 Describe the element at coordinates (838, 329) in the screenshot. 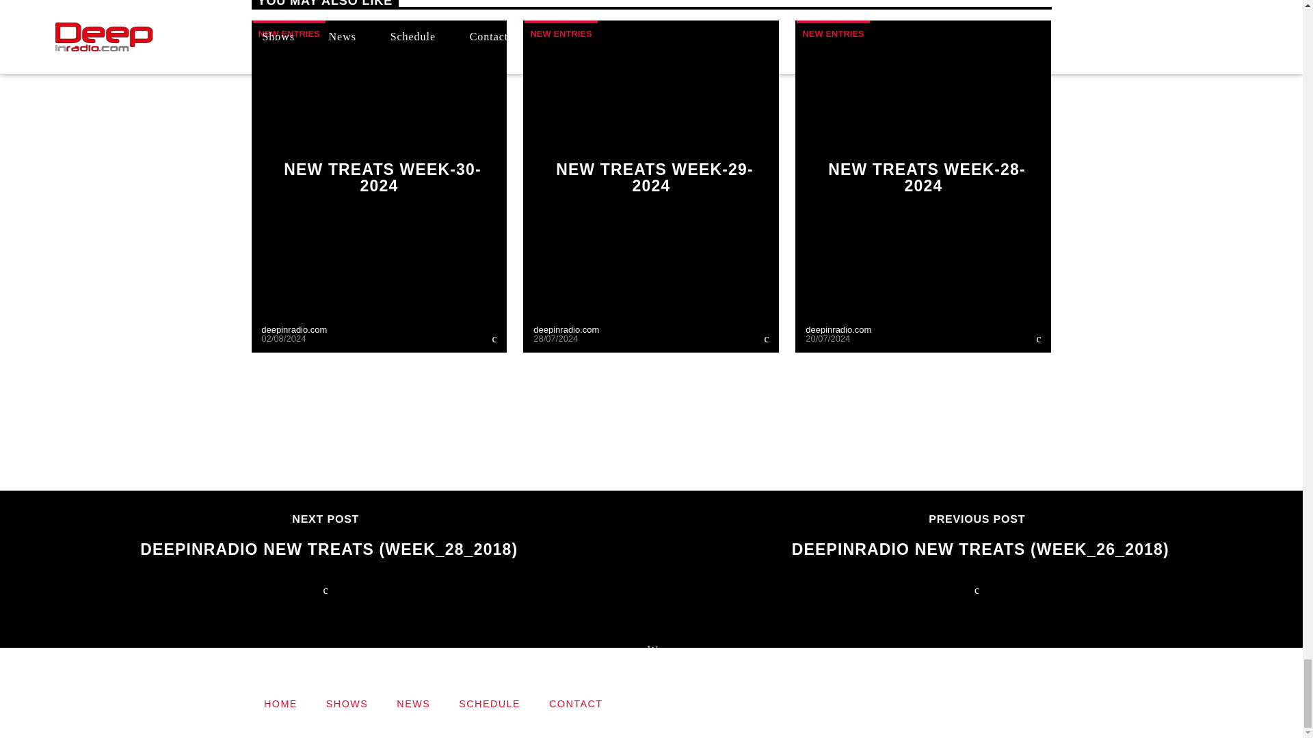

I see `Posts by deepinradio.com` at that location.